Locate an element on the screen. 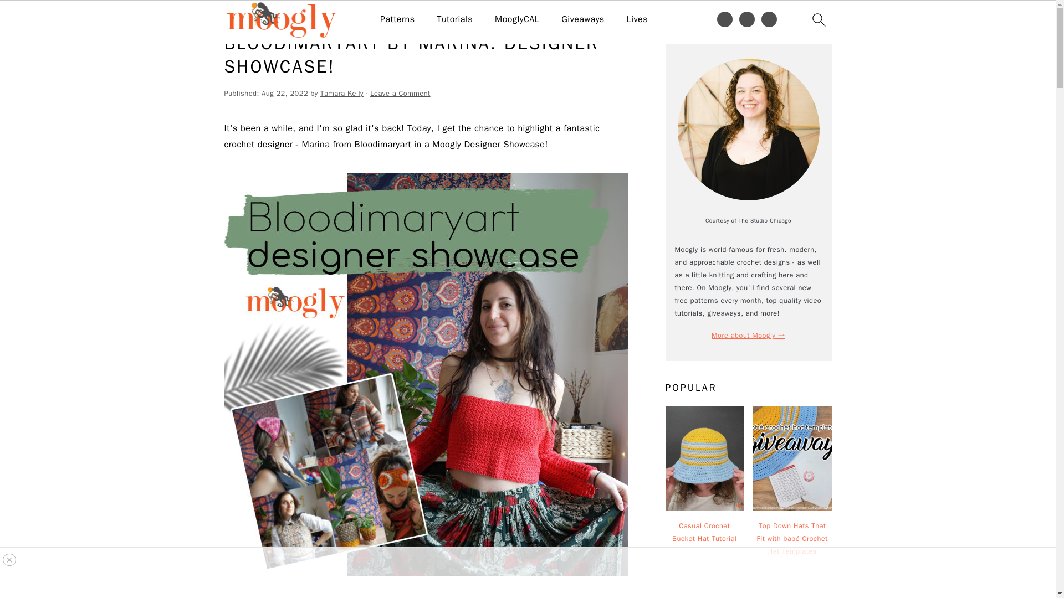 This screenshot has height=598, width=1064. Tamara Kelly is located at coordinates (341, 93).